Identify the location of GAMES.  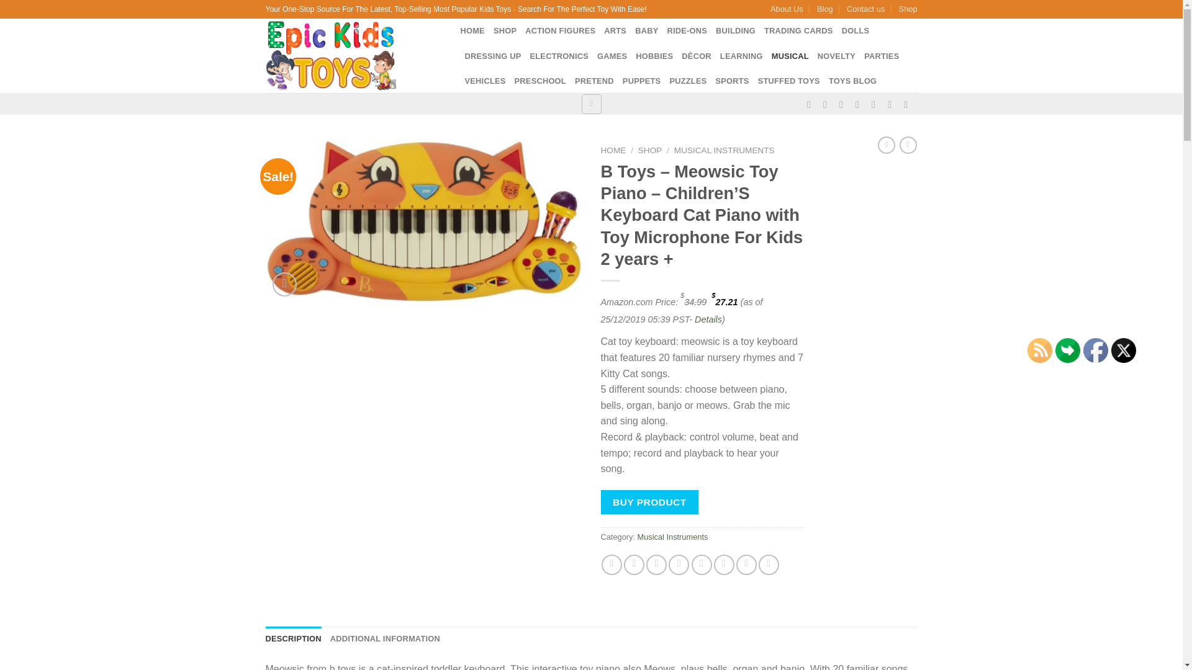
(612, 56).